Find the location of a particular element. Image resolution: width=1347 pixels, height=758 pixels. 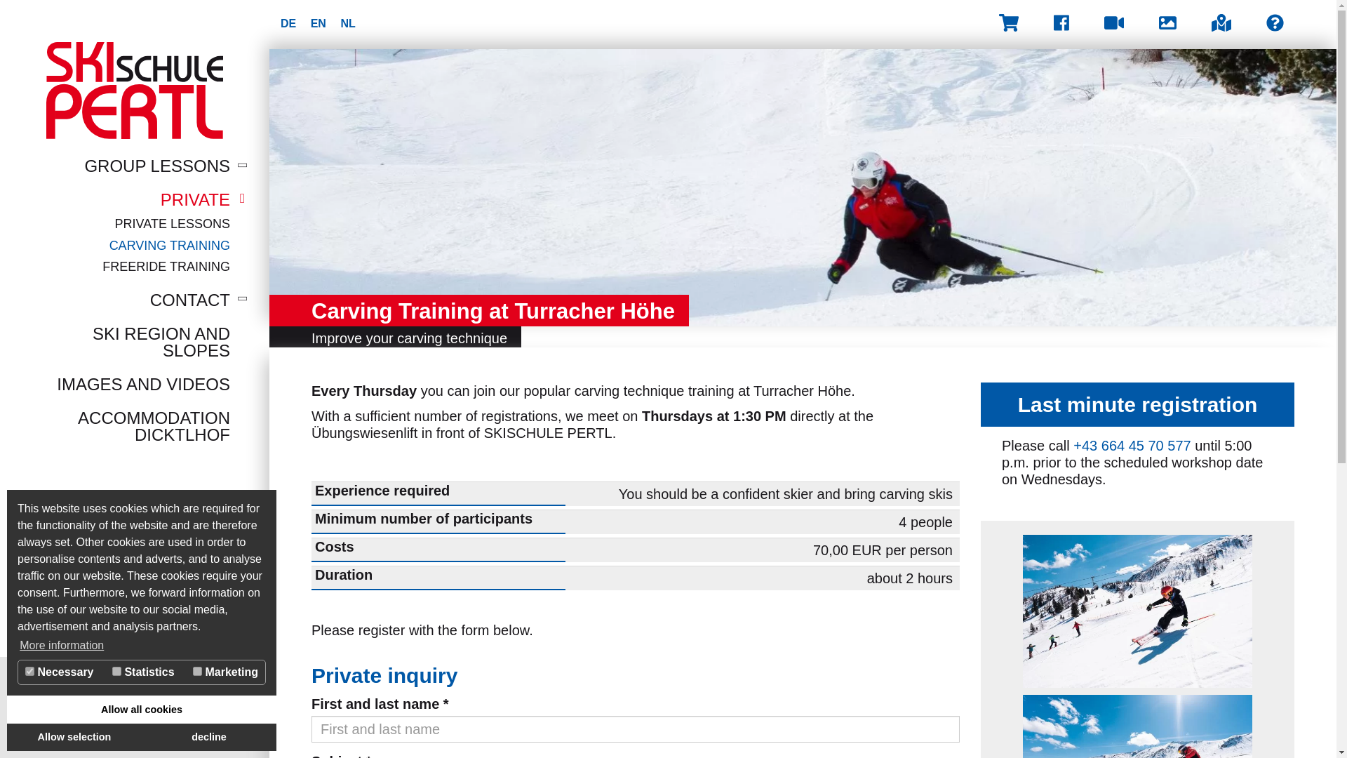

Contact is located at coordinates (126, 300).